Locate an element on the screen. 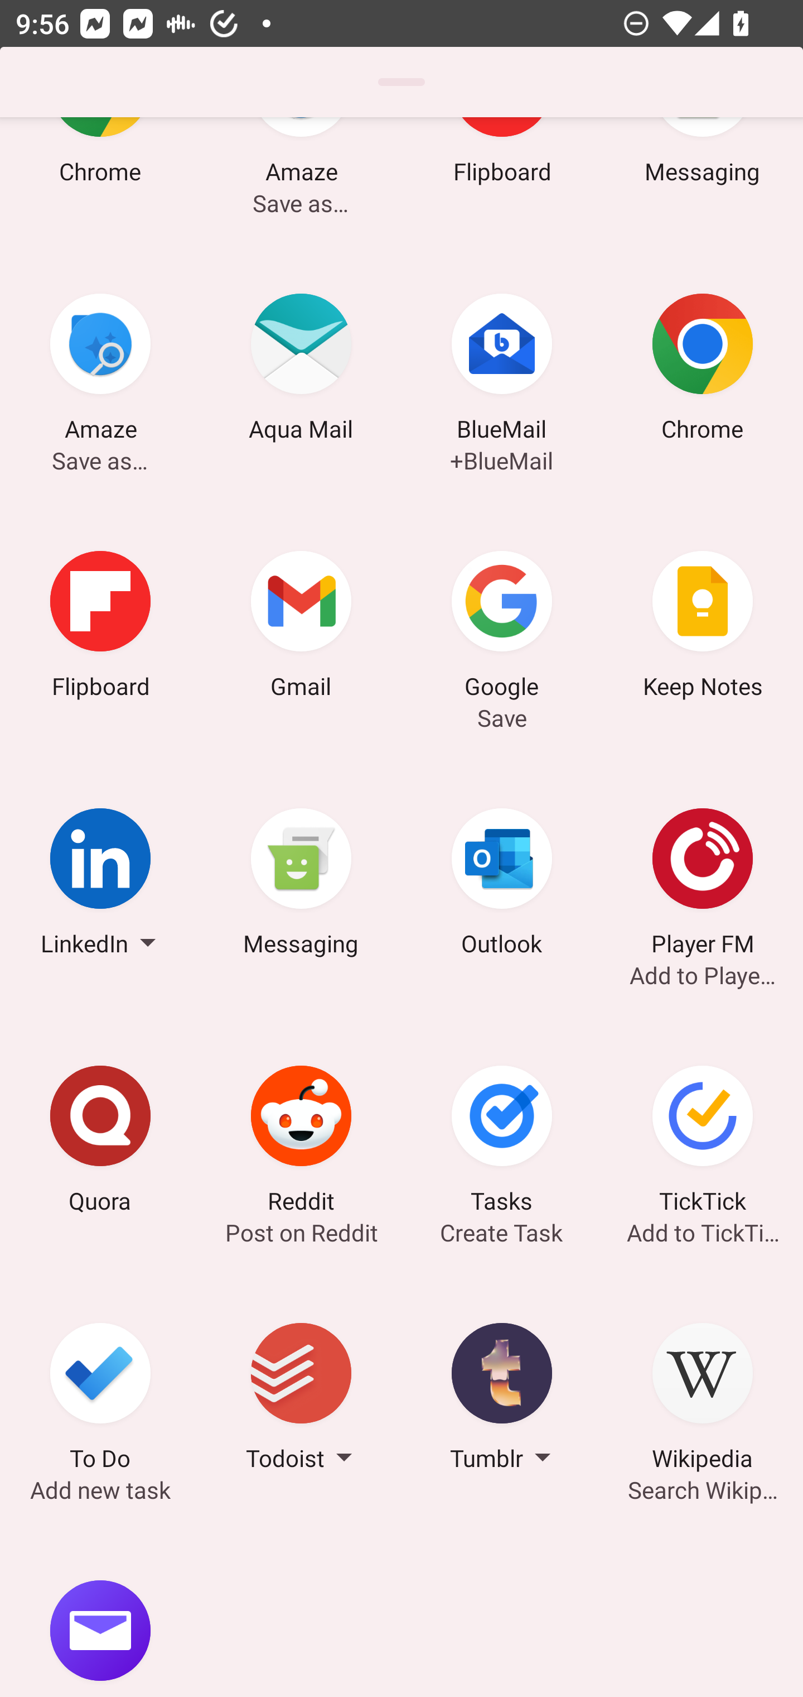 The image size is (803, 1697). Aqua Mail is located at coordinates (301, 371).